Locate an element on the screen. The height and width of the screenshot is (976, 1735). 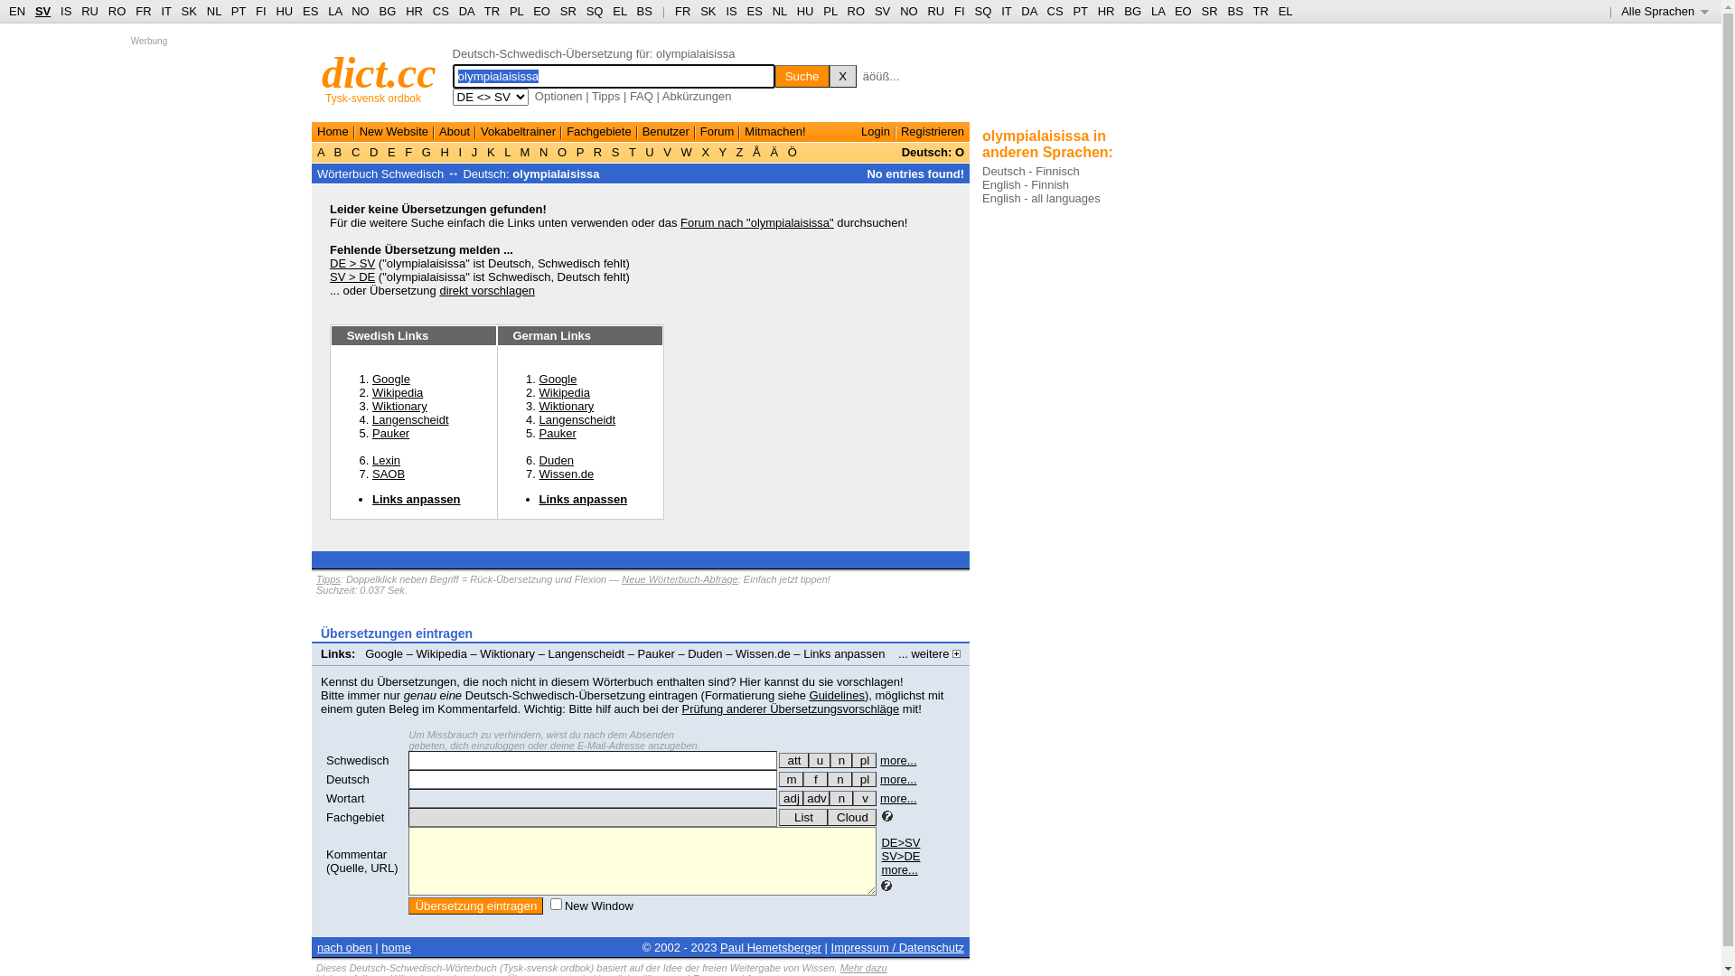
X is located at coordinates (843, 76).